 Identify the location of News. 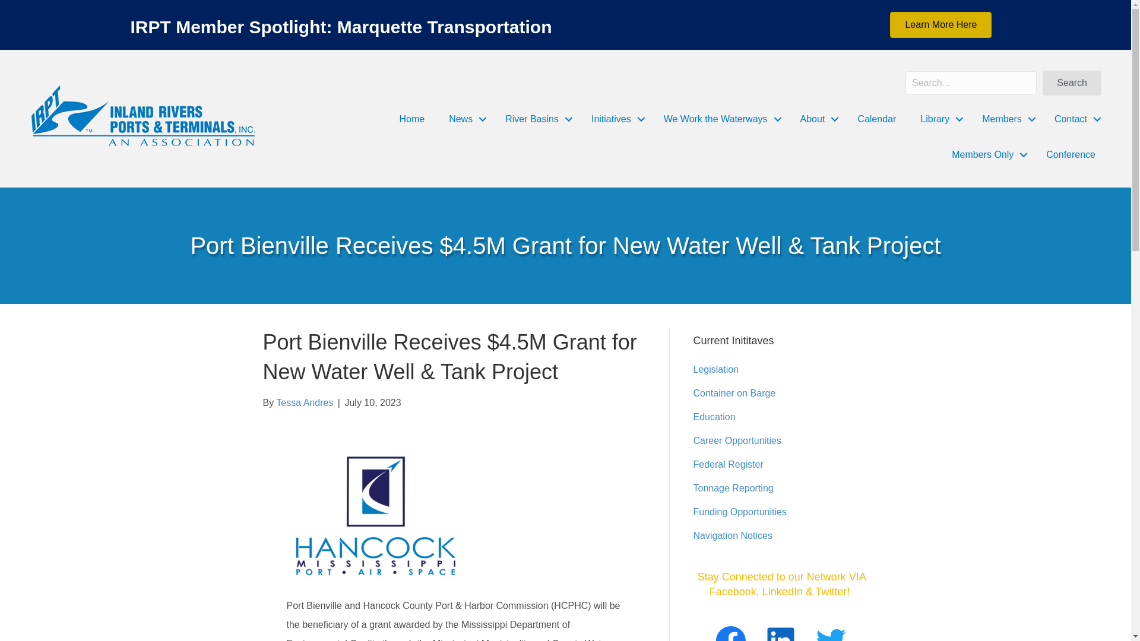
(464, 119).